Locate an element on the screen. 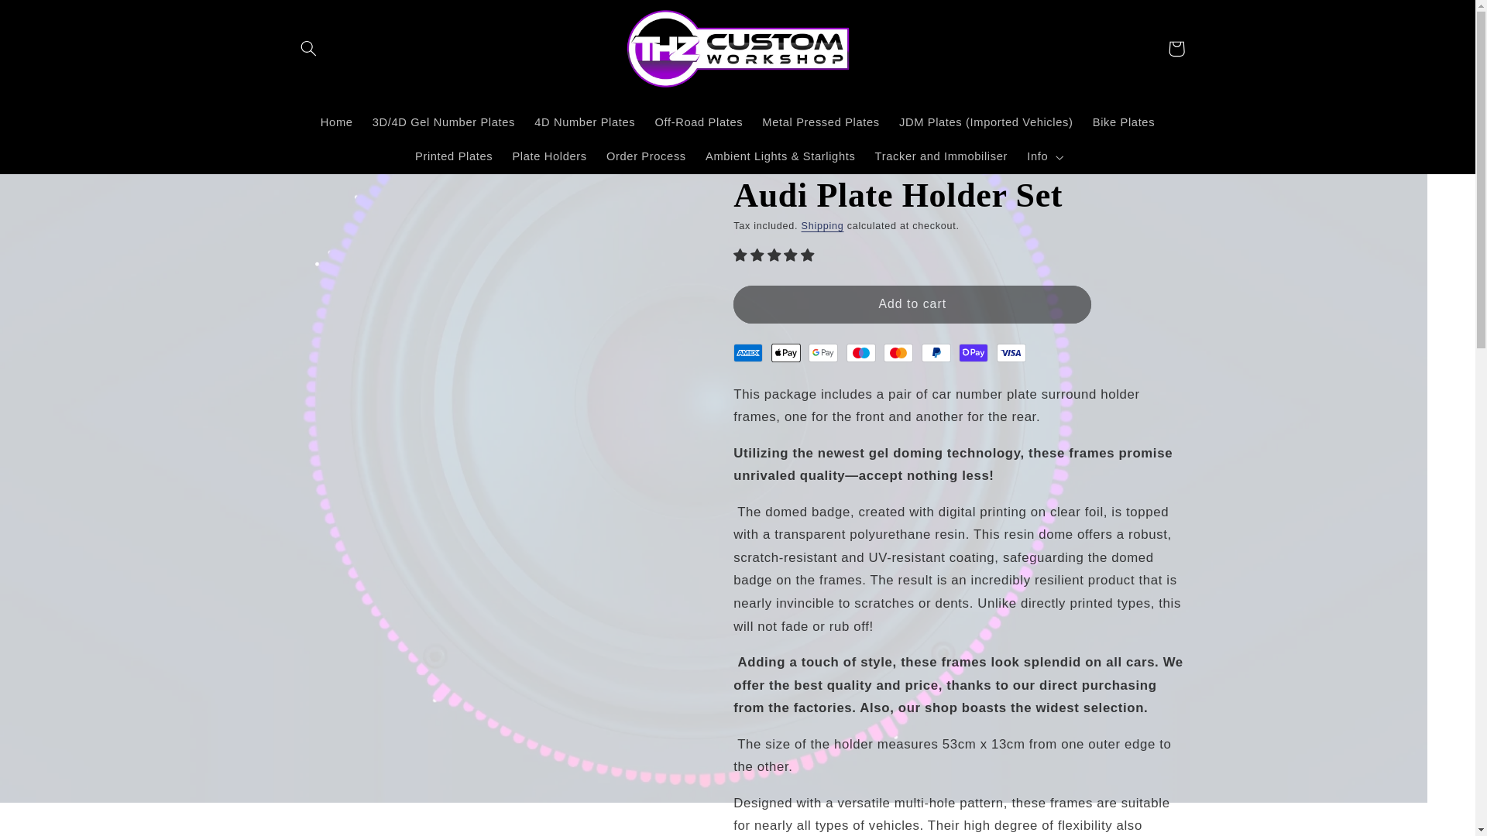  Bike Plates is located at coordinates (1123, 123).